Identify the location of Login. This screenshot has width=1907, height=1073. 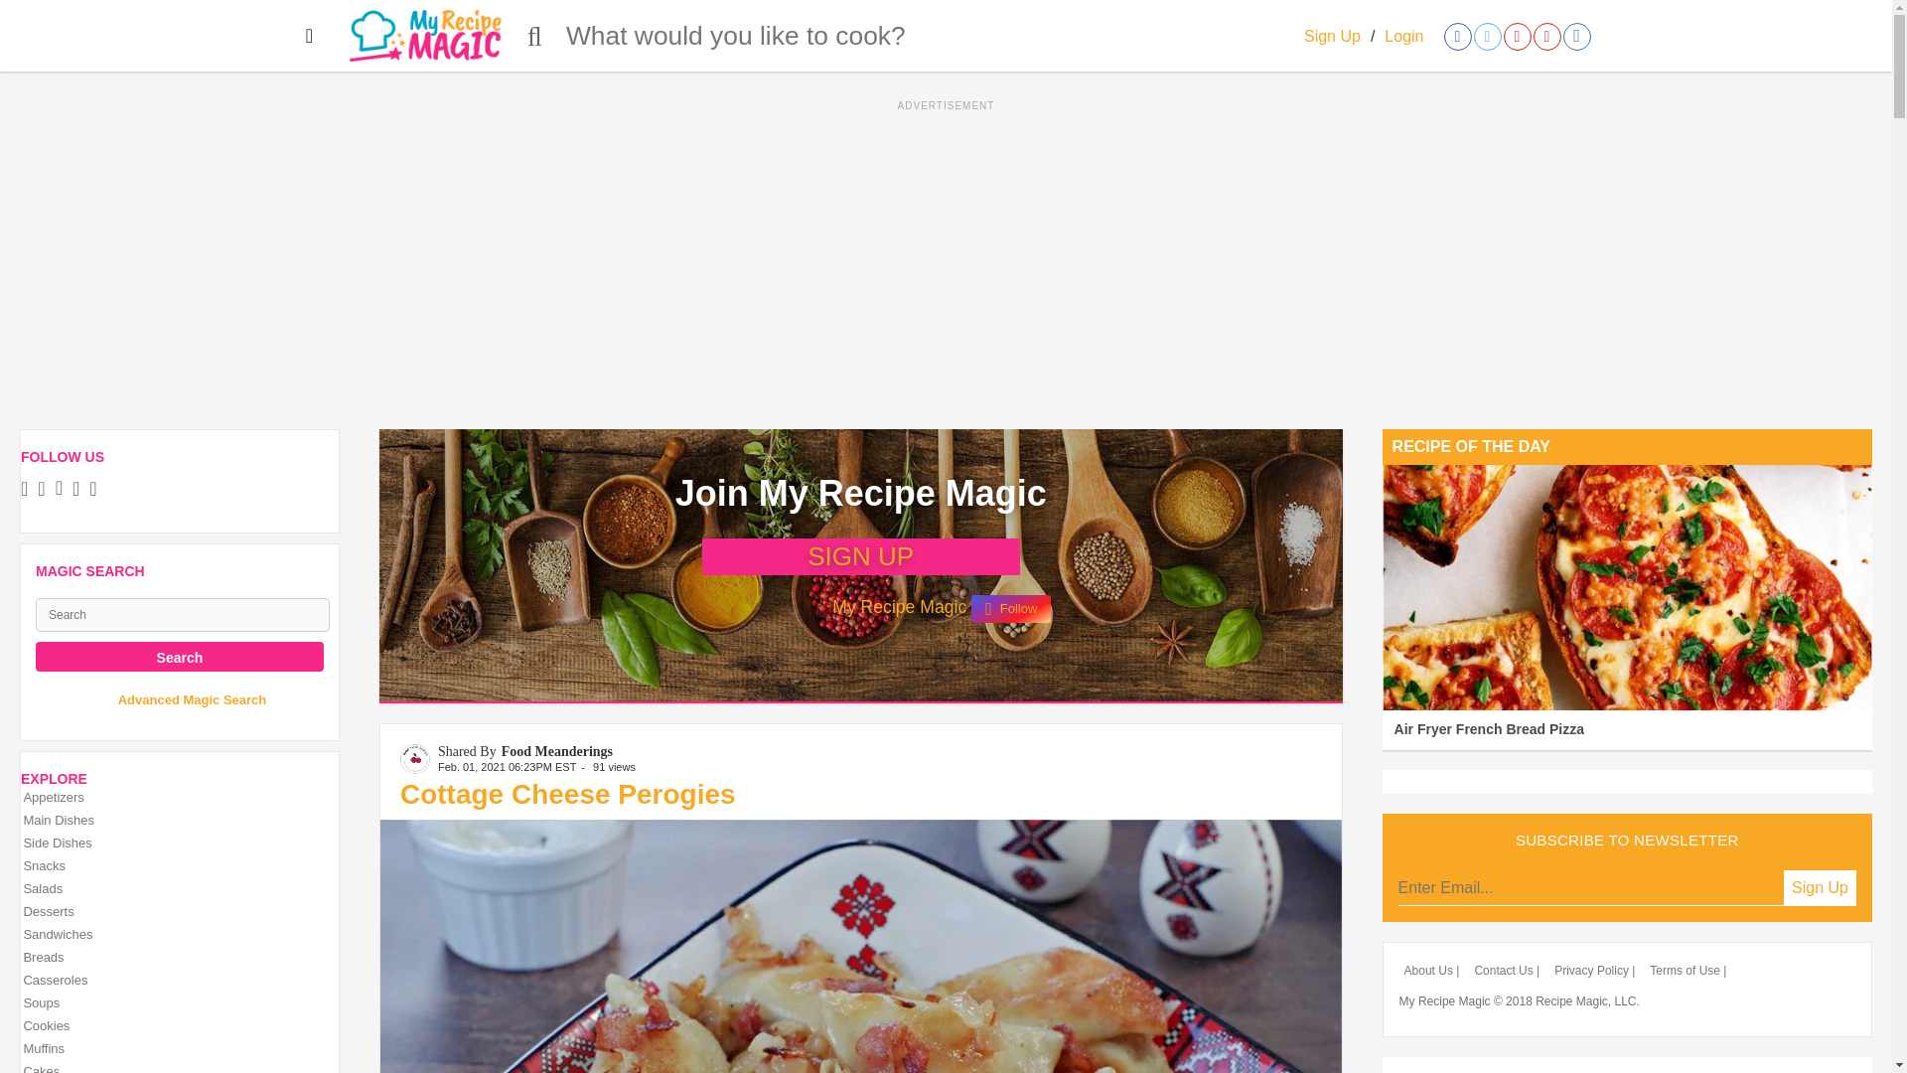
(1402, 36).